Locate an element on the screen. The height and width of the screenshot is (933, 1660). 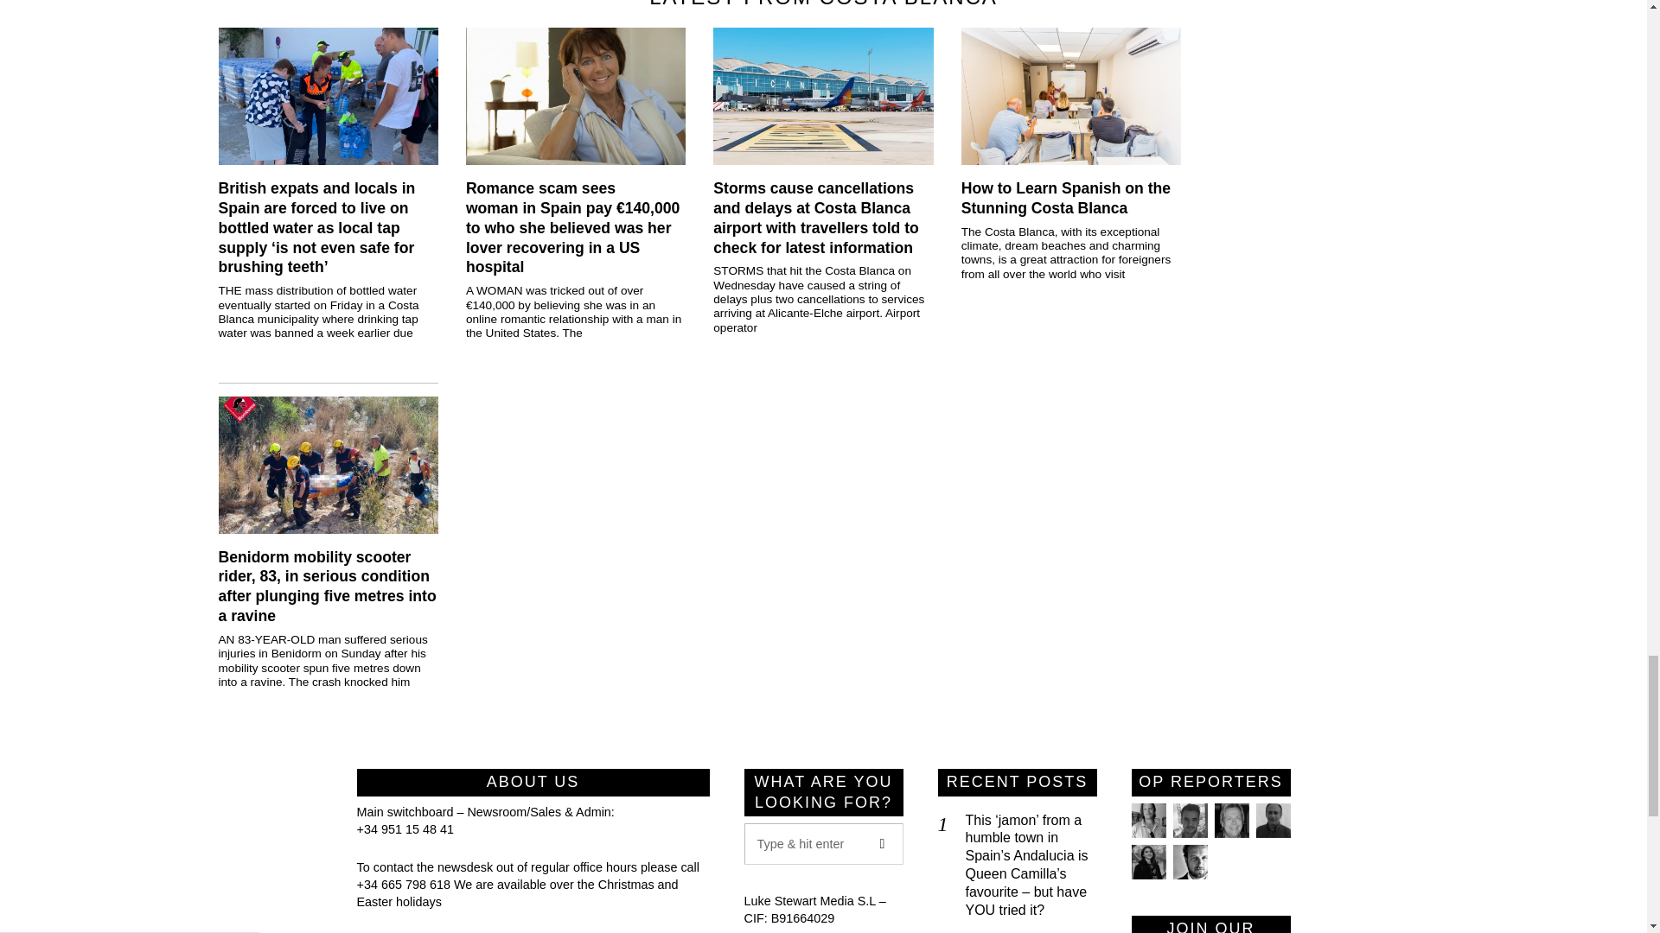
Yzabelle Bostyn is located at coordinates (1147, 862).